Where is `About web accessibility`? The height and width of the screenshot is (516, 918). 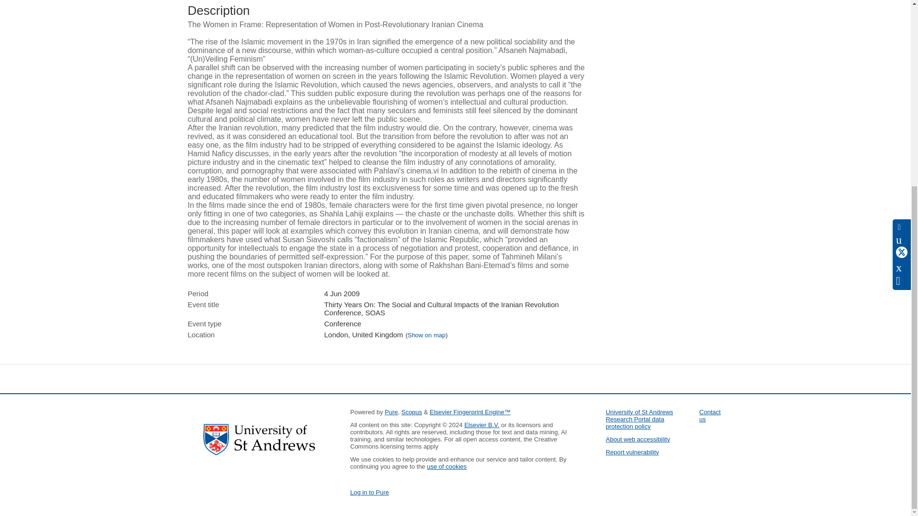
About web accessibility is located at coordinates (638, 439).